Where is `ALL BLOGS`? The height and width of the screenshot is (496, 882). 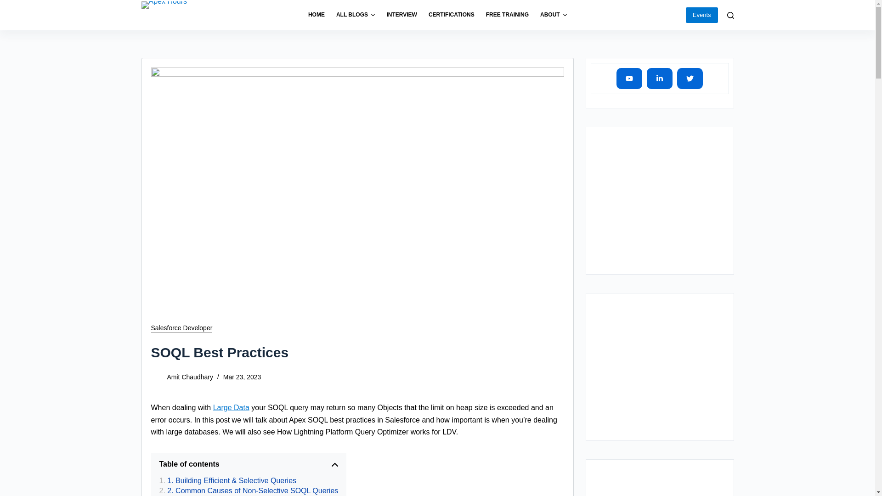 ALL BLOGS is located at coordinates (356, 15).